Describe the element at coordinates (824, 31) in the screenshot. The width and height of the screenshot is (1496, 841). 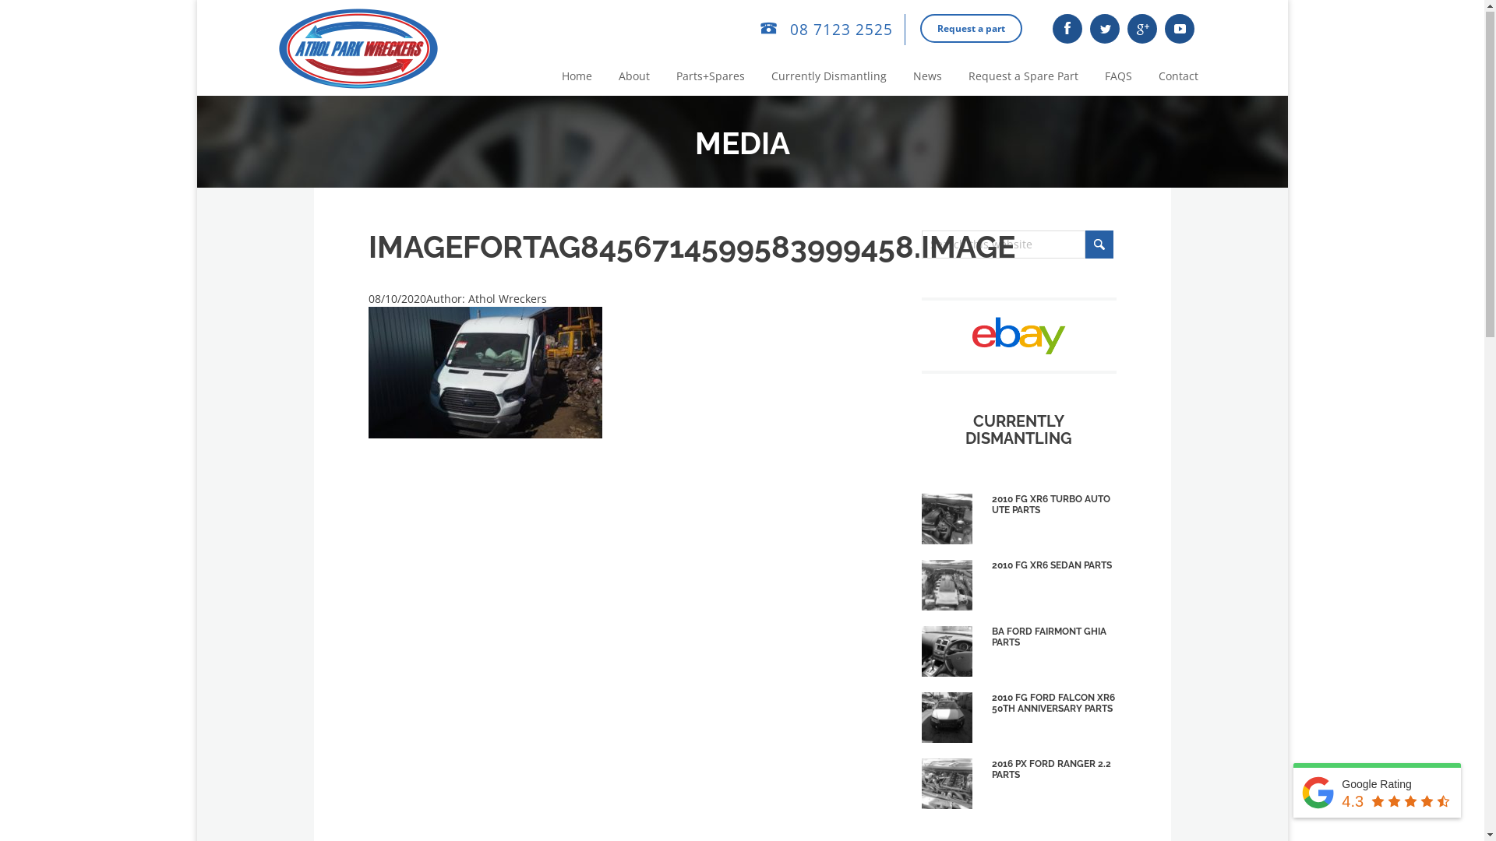
I see `08 7123 2525` at that location.